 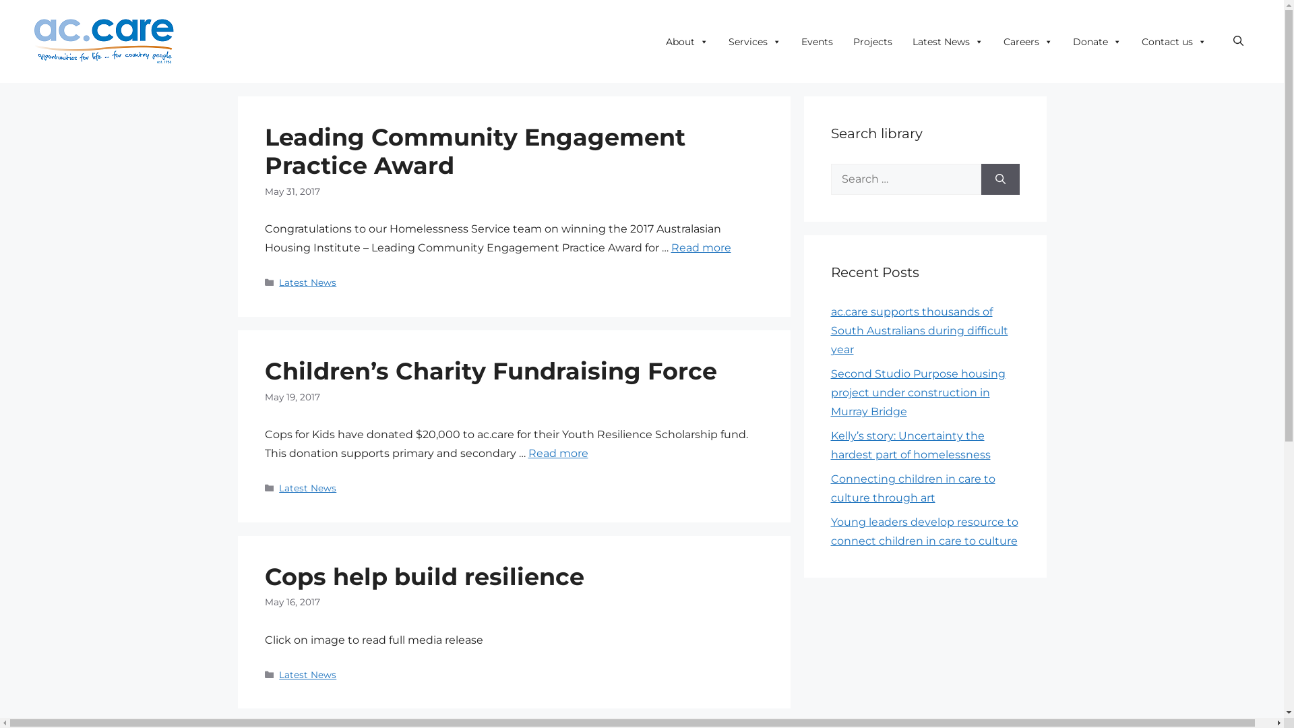 What do you see at coordinates (906, 179) in the screenshot?
I see `Search for:` at bounding box center [906, 179].